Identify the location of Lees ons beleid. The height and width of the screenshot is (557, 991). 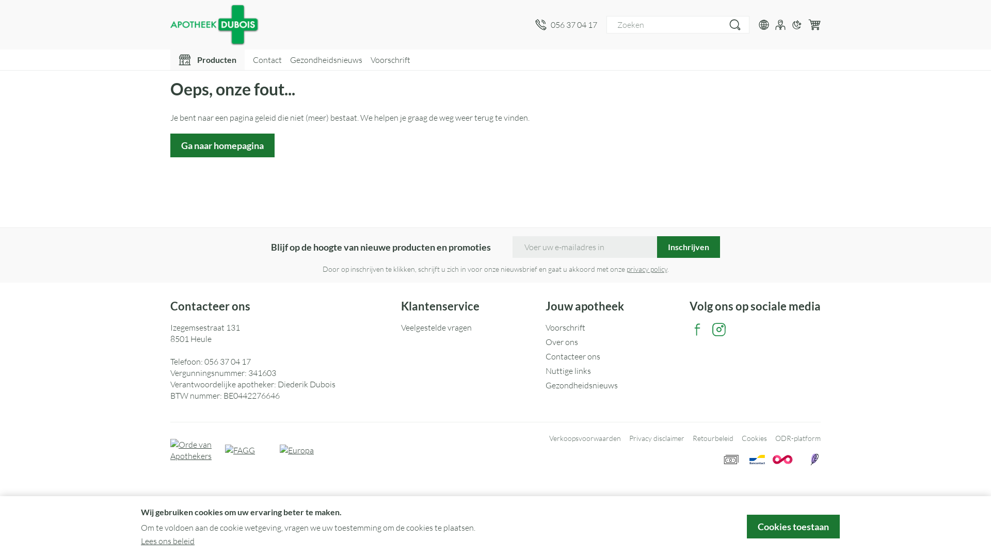
(168, 541).